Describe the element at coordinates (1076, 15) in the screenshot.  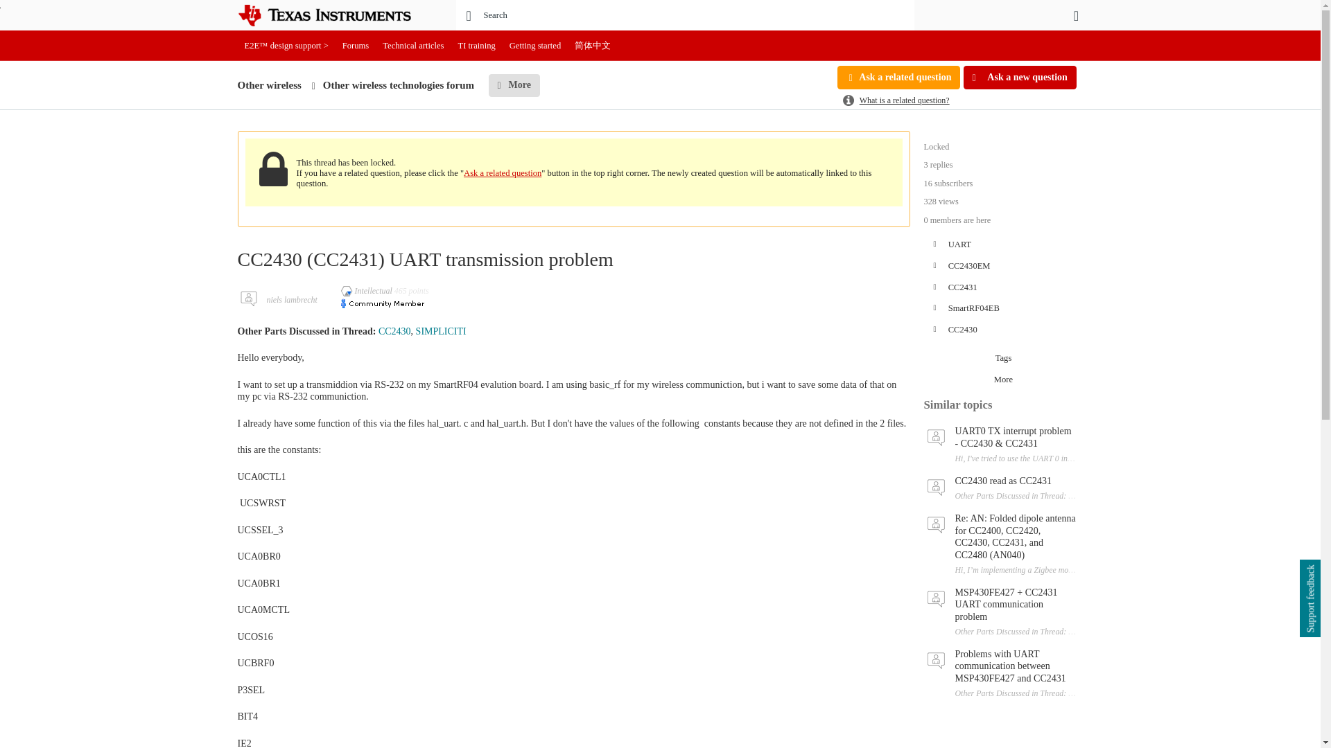
I see `Join or sign in` at that location.